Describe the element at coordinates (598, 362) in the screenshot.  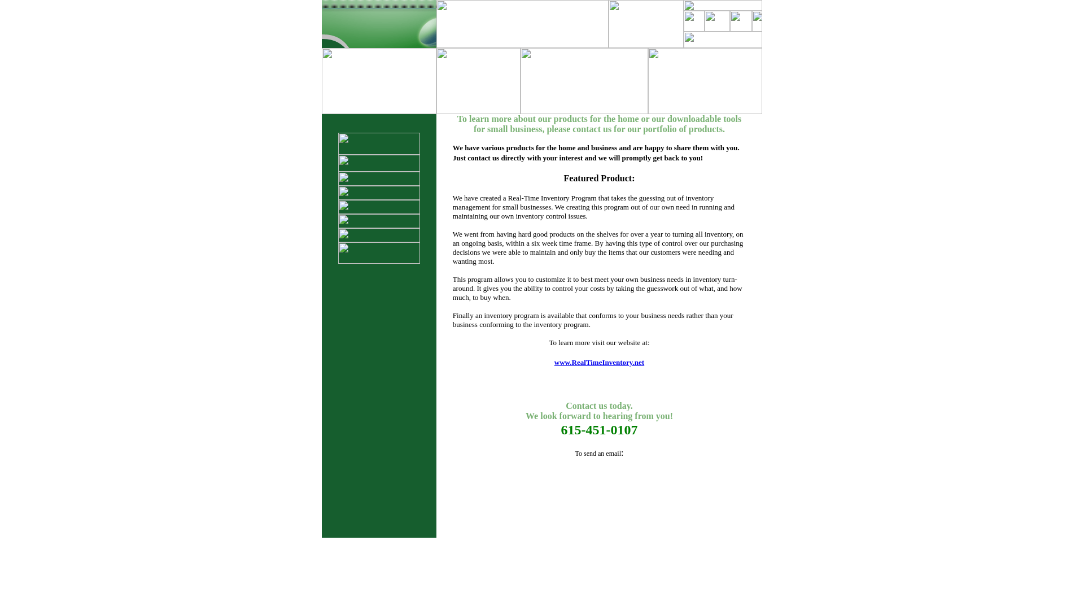
I see `www.RealTimeInventory.net` at that location.